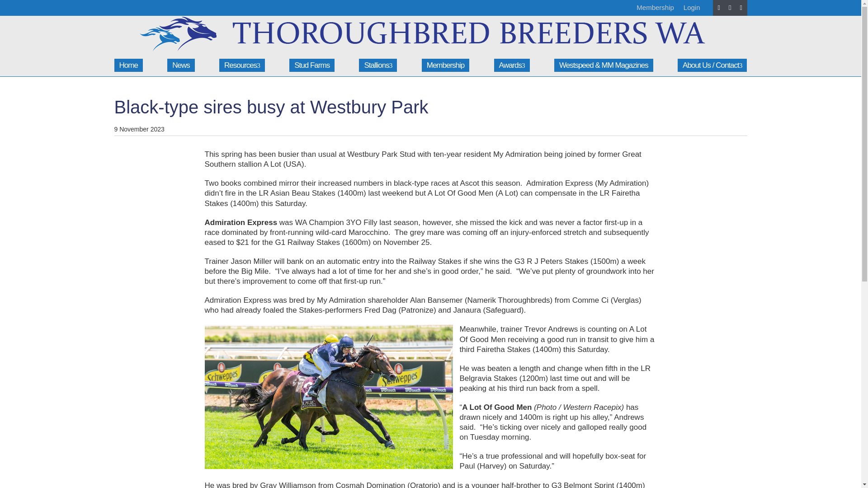 Image resolution: width=868 pixels, height=488 pixels. What do you see at coordinates (242, 65) in the screenshot?
I see `Resources` at bounding box center [242, 65].